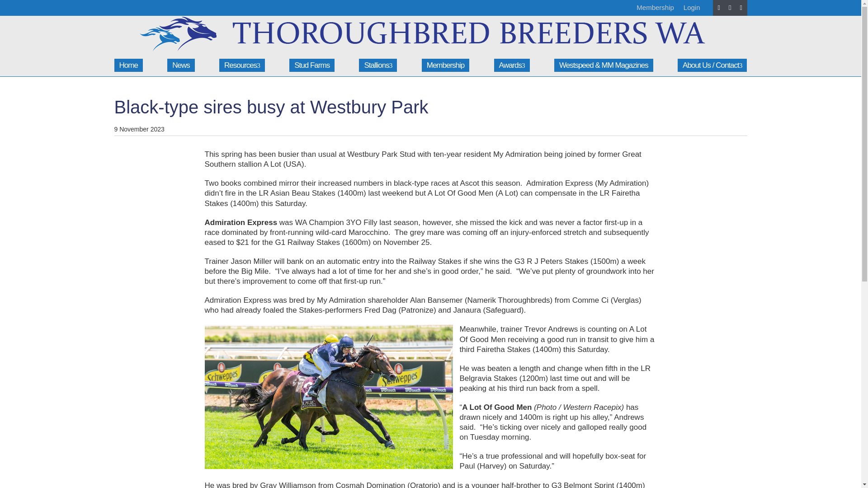 Image resolution: width=868 pixels, height=488 pixels. What do you see at coordinates (242, 65) in the screenshot?
I see `Resources` at bounding box center [242, 65].